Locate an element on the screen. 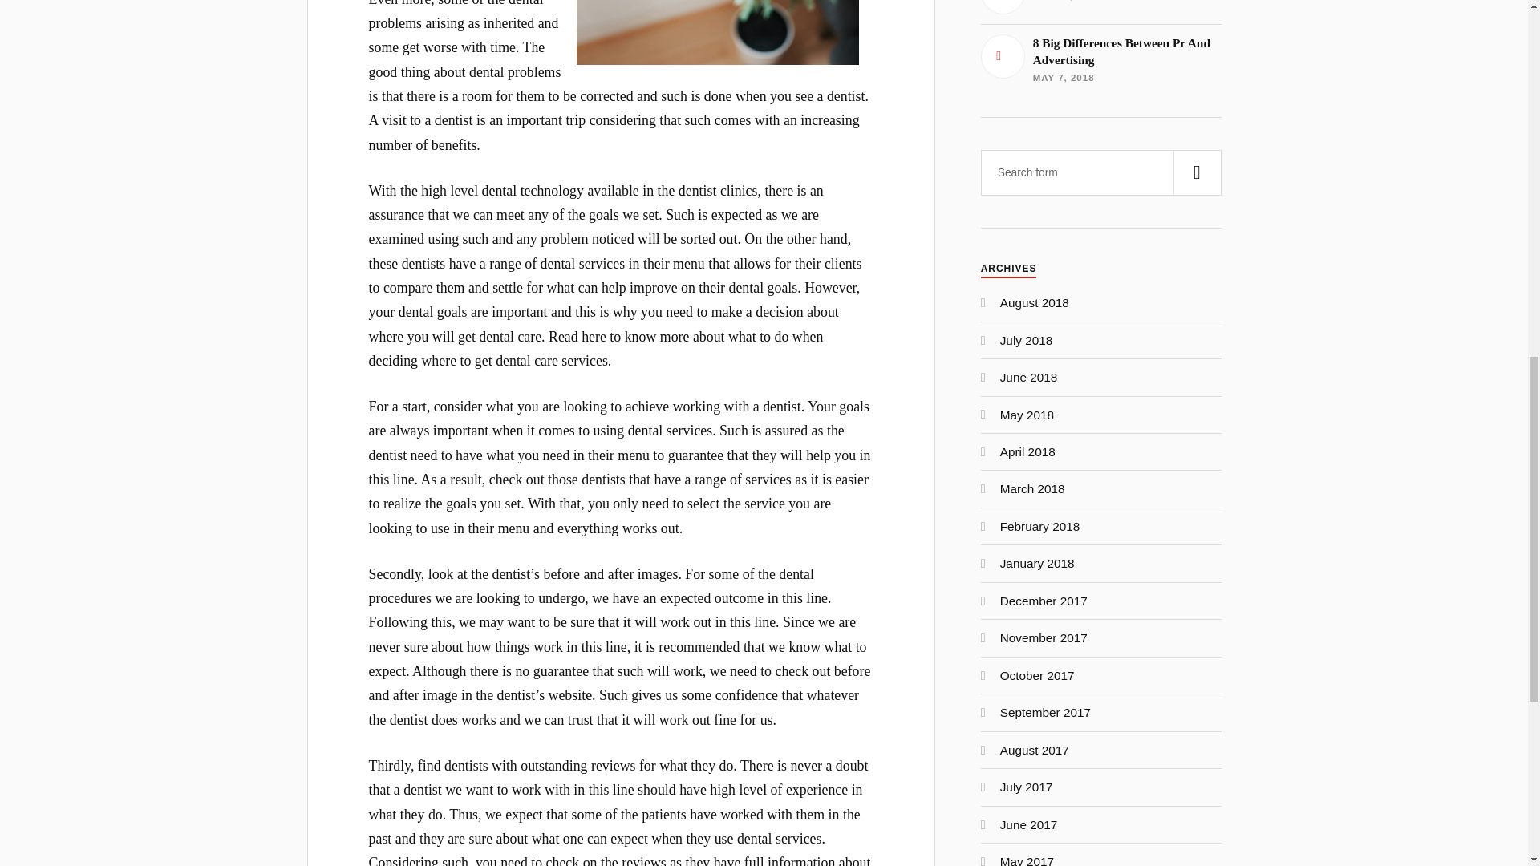  October 2017 is located at coordinates (1100, 59).